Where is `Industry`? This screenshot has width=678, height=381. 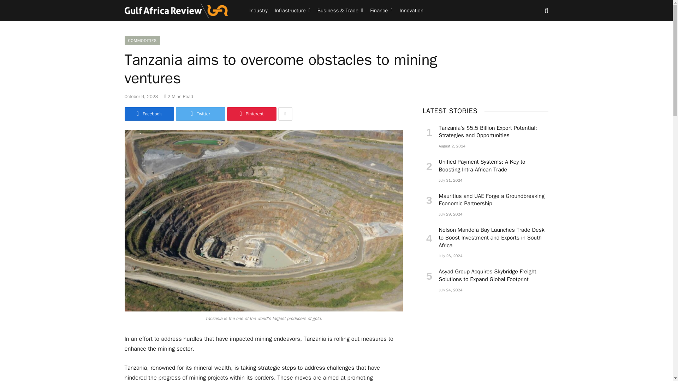
Industry is located at coordinates (258, 11).